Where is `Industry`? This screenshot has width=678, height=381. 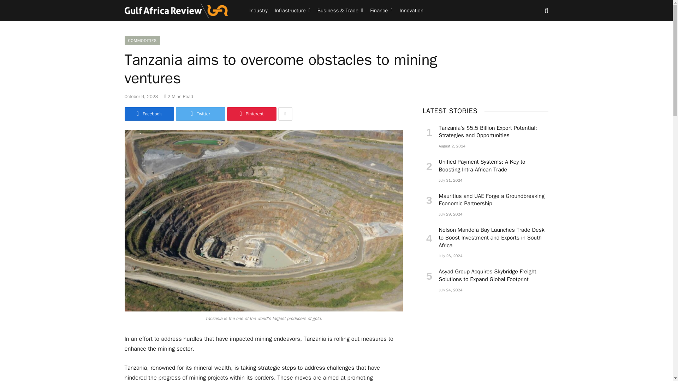
Industry is located at coordinates (258, 11).